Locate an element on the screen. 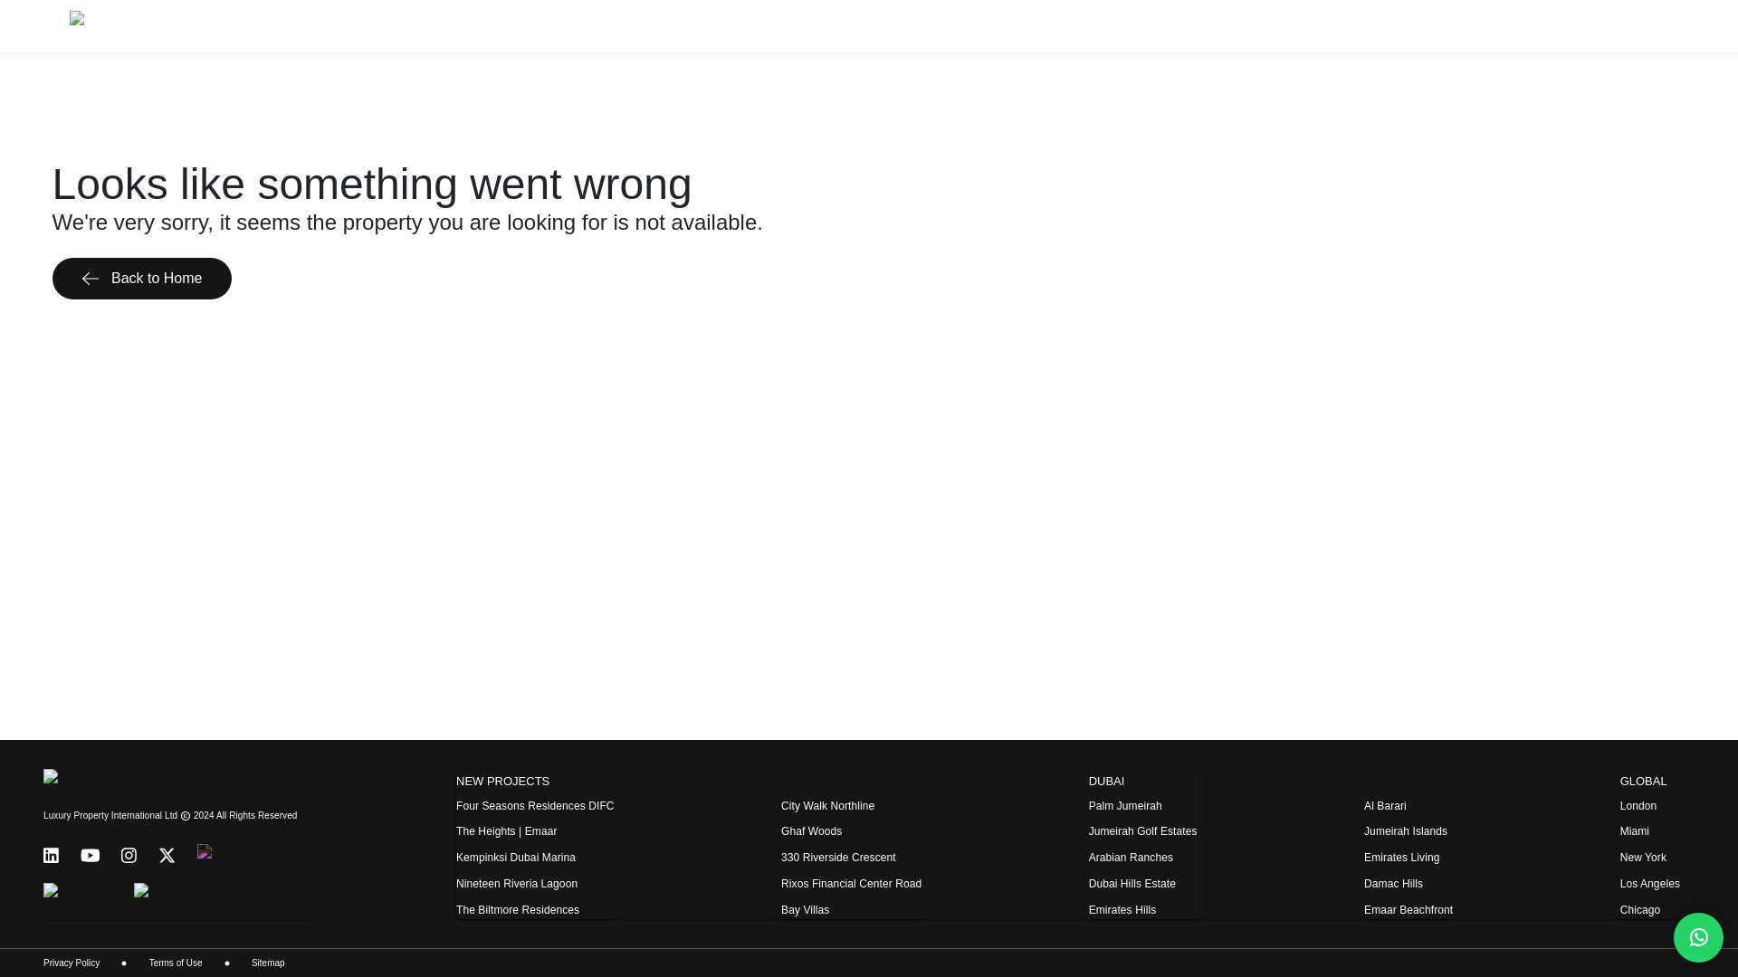 The image size is (1738, 977). Bay Villas is located at coordinates (804, 910).